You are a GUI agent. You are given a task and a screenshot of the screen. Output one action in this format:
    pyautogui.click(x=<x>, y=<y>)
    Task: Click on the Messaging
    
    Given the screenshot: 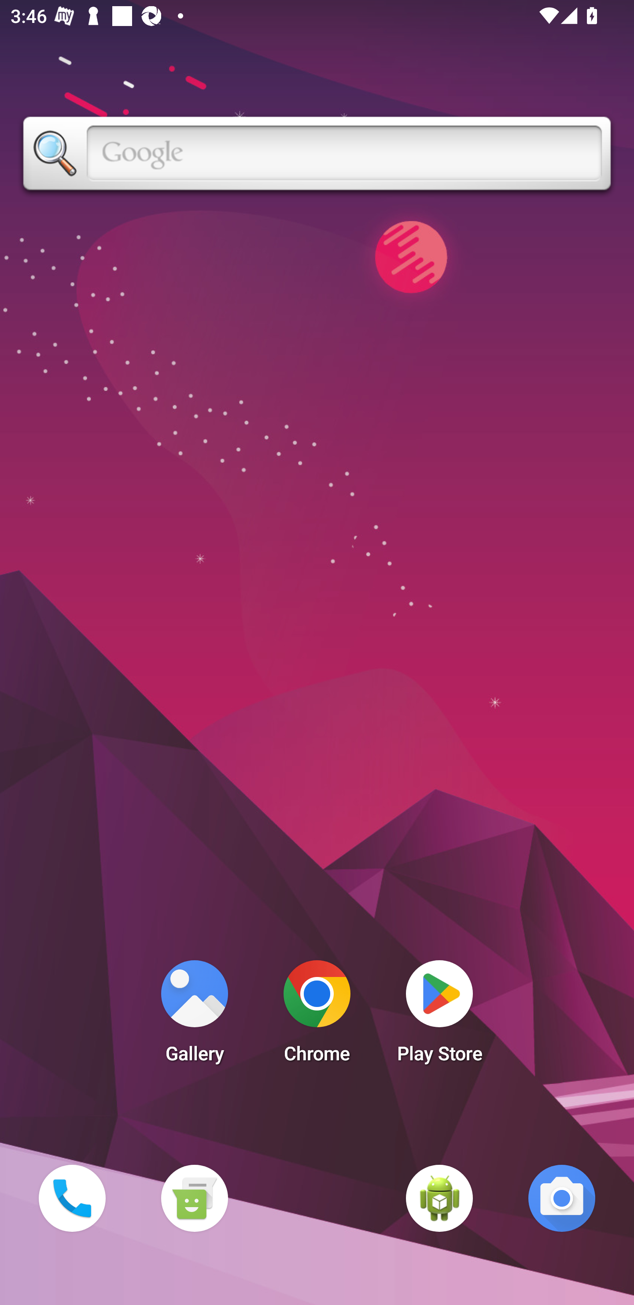 What is the action you would take?
    pyautogui.click(x=194, y=1198)
    